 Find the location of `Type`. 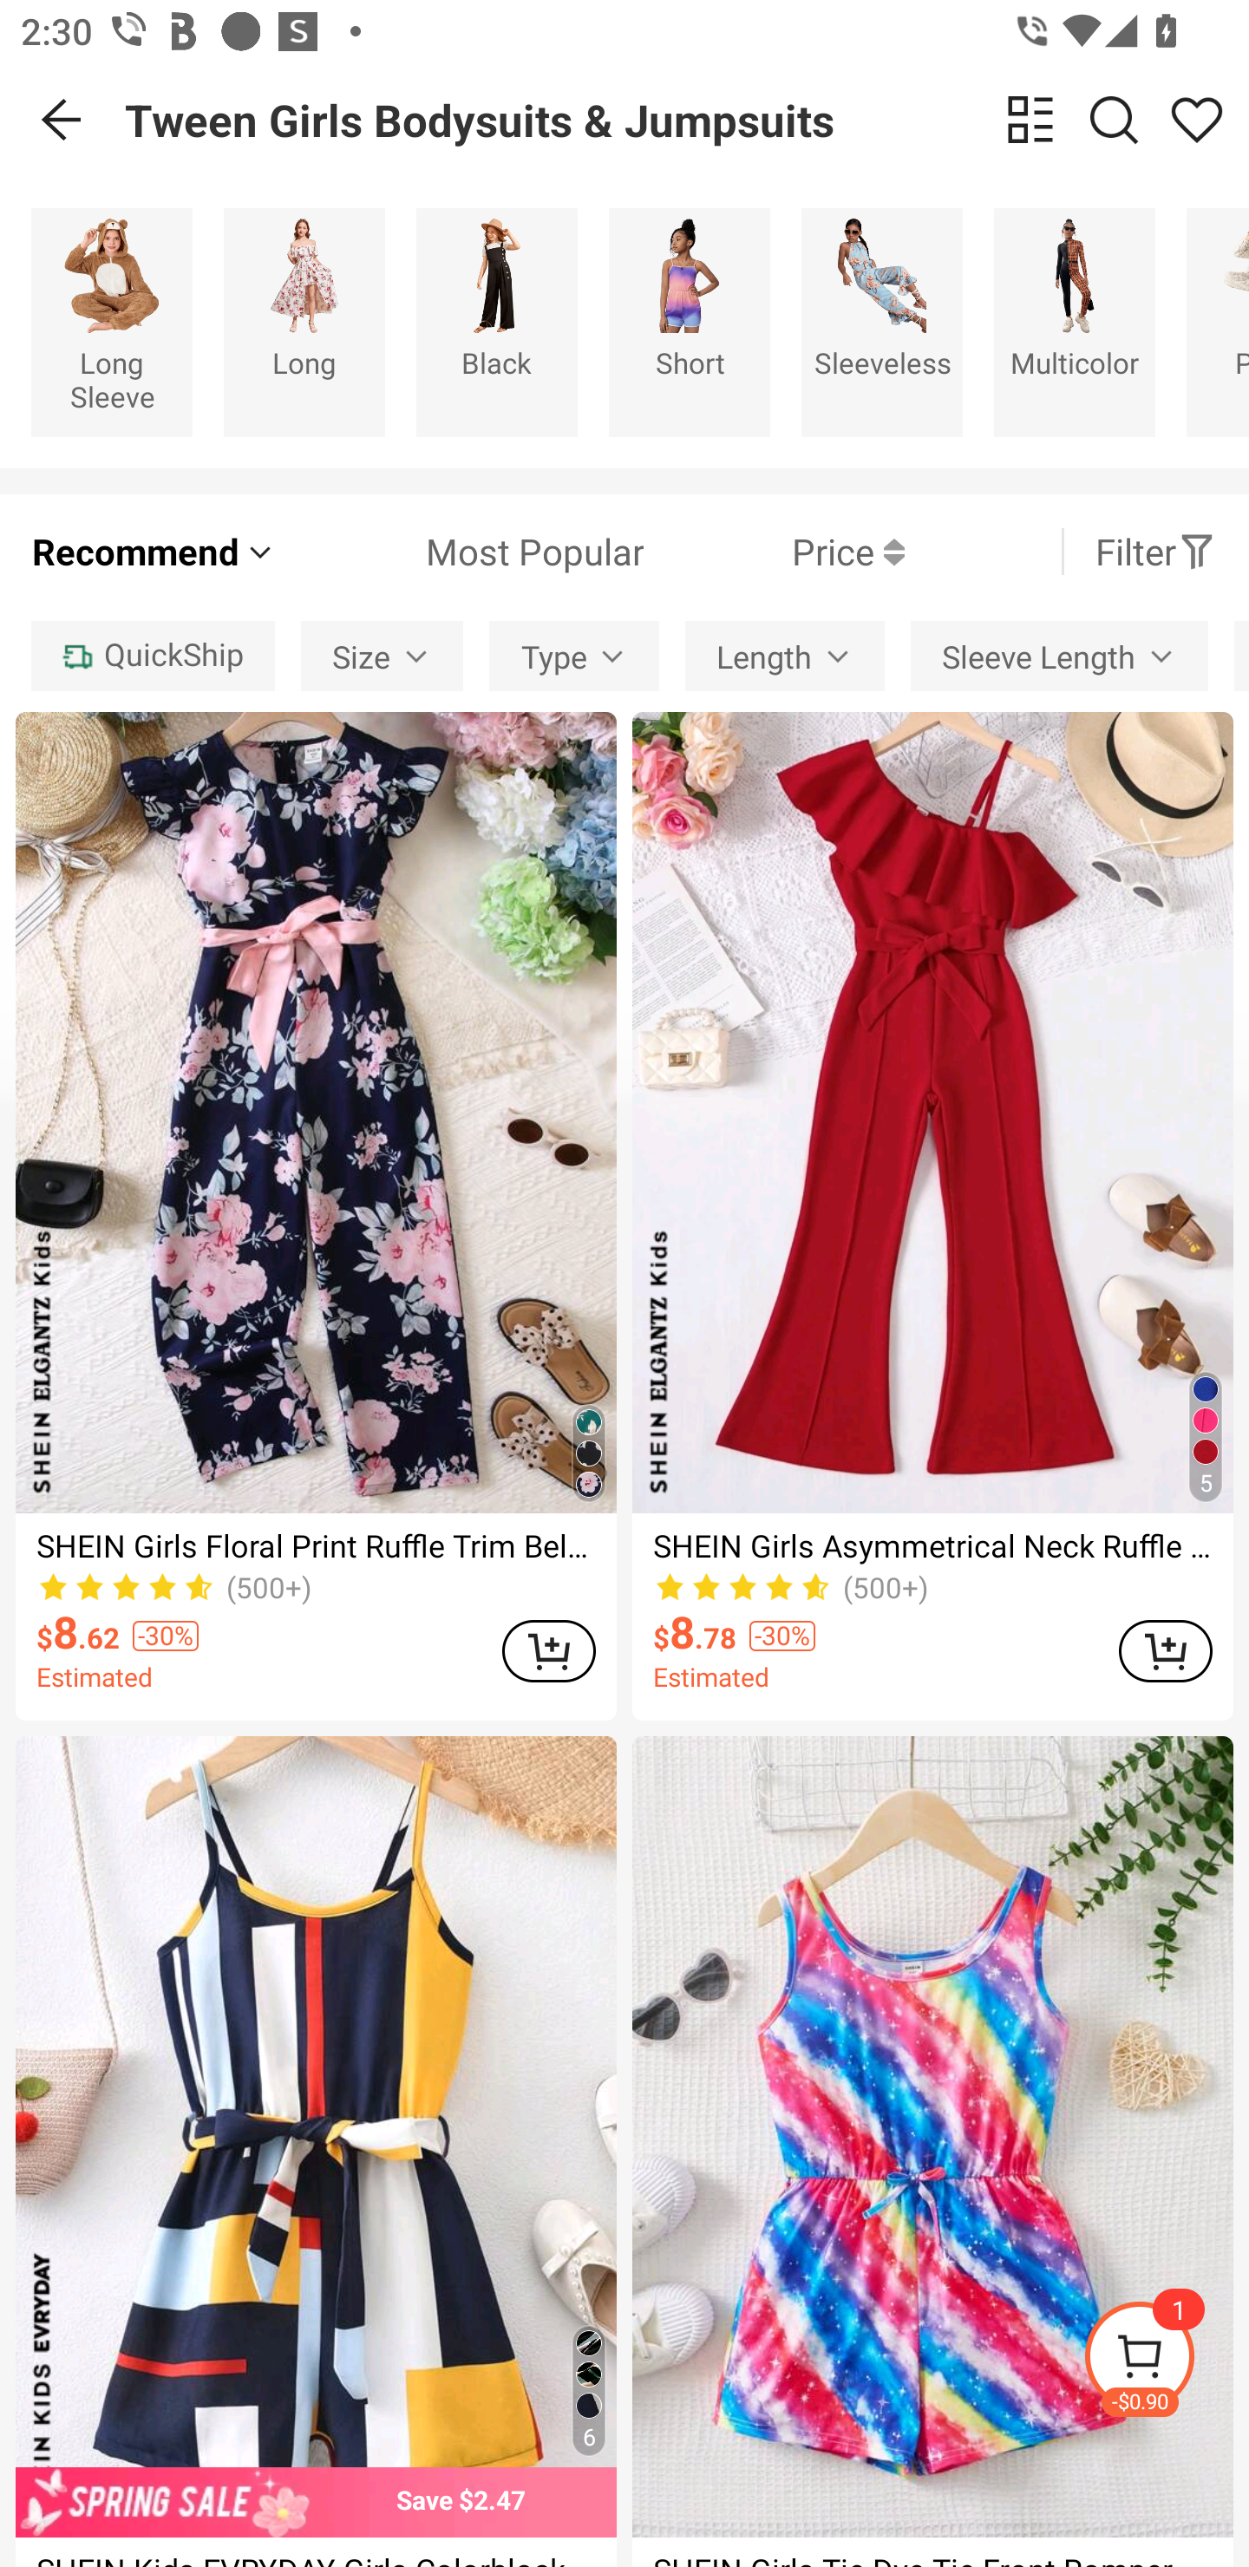

Type is located at coordinates (574, 656).